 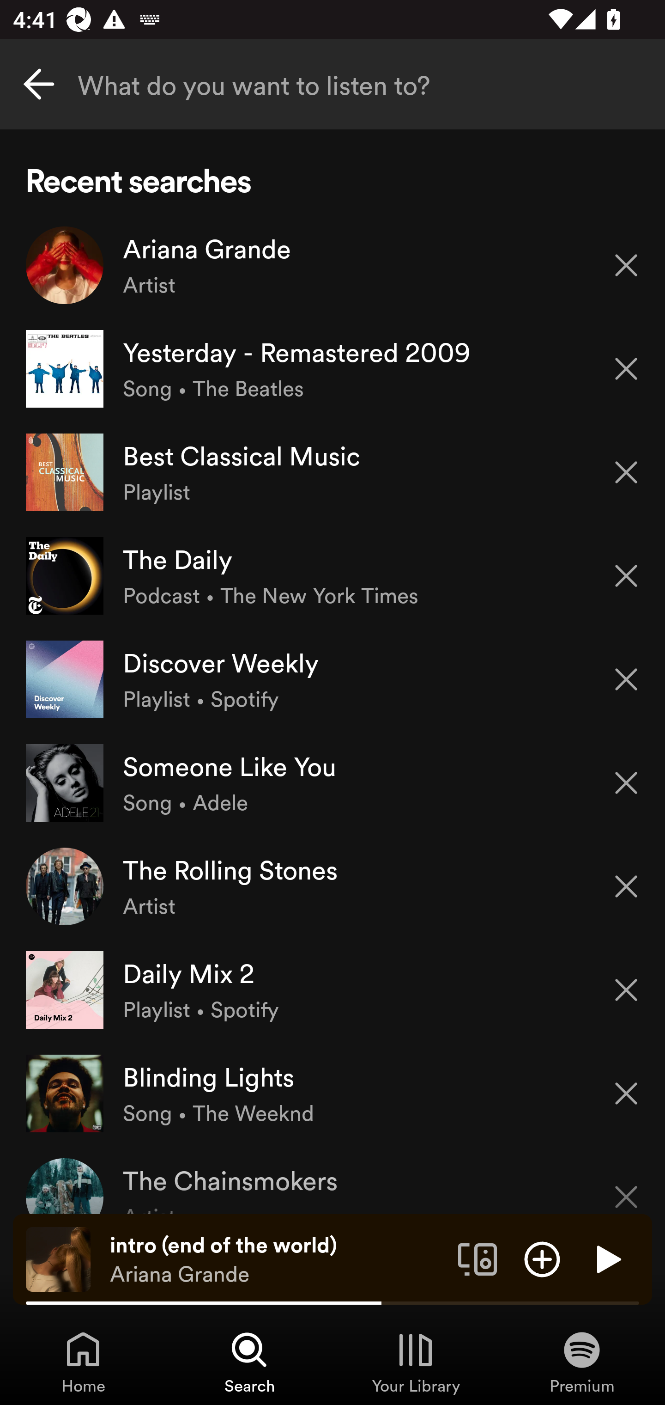 What do you see at coordinates (626, 264) in the screenshot?
I see `Remove` at bounding box center [626, 264].